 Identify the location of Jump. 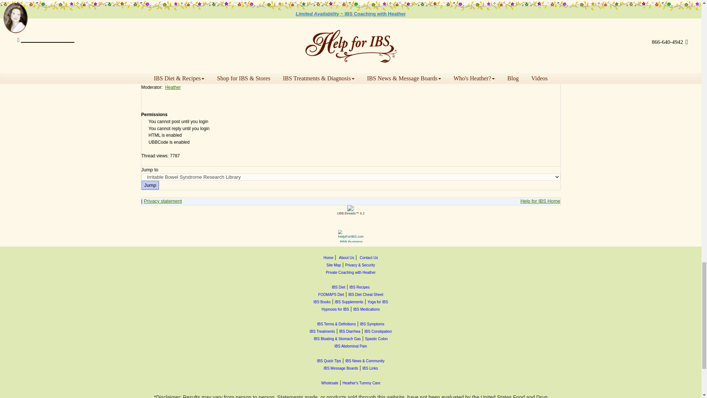
(150, 185).